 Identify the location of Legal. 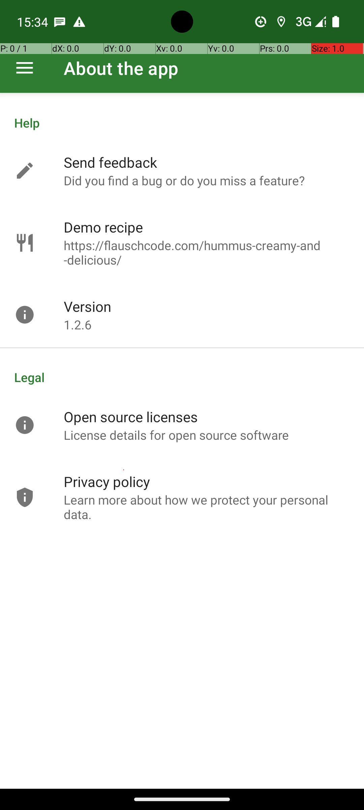
(182, 377).